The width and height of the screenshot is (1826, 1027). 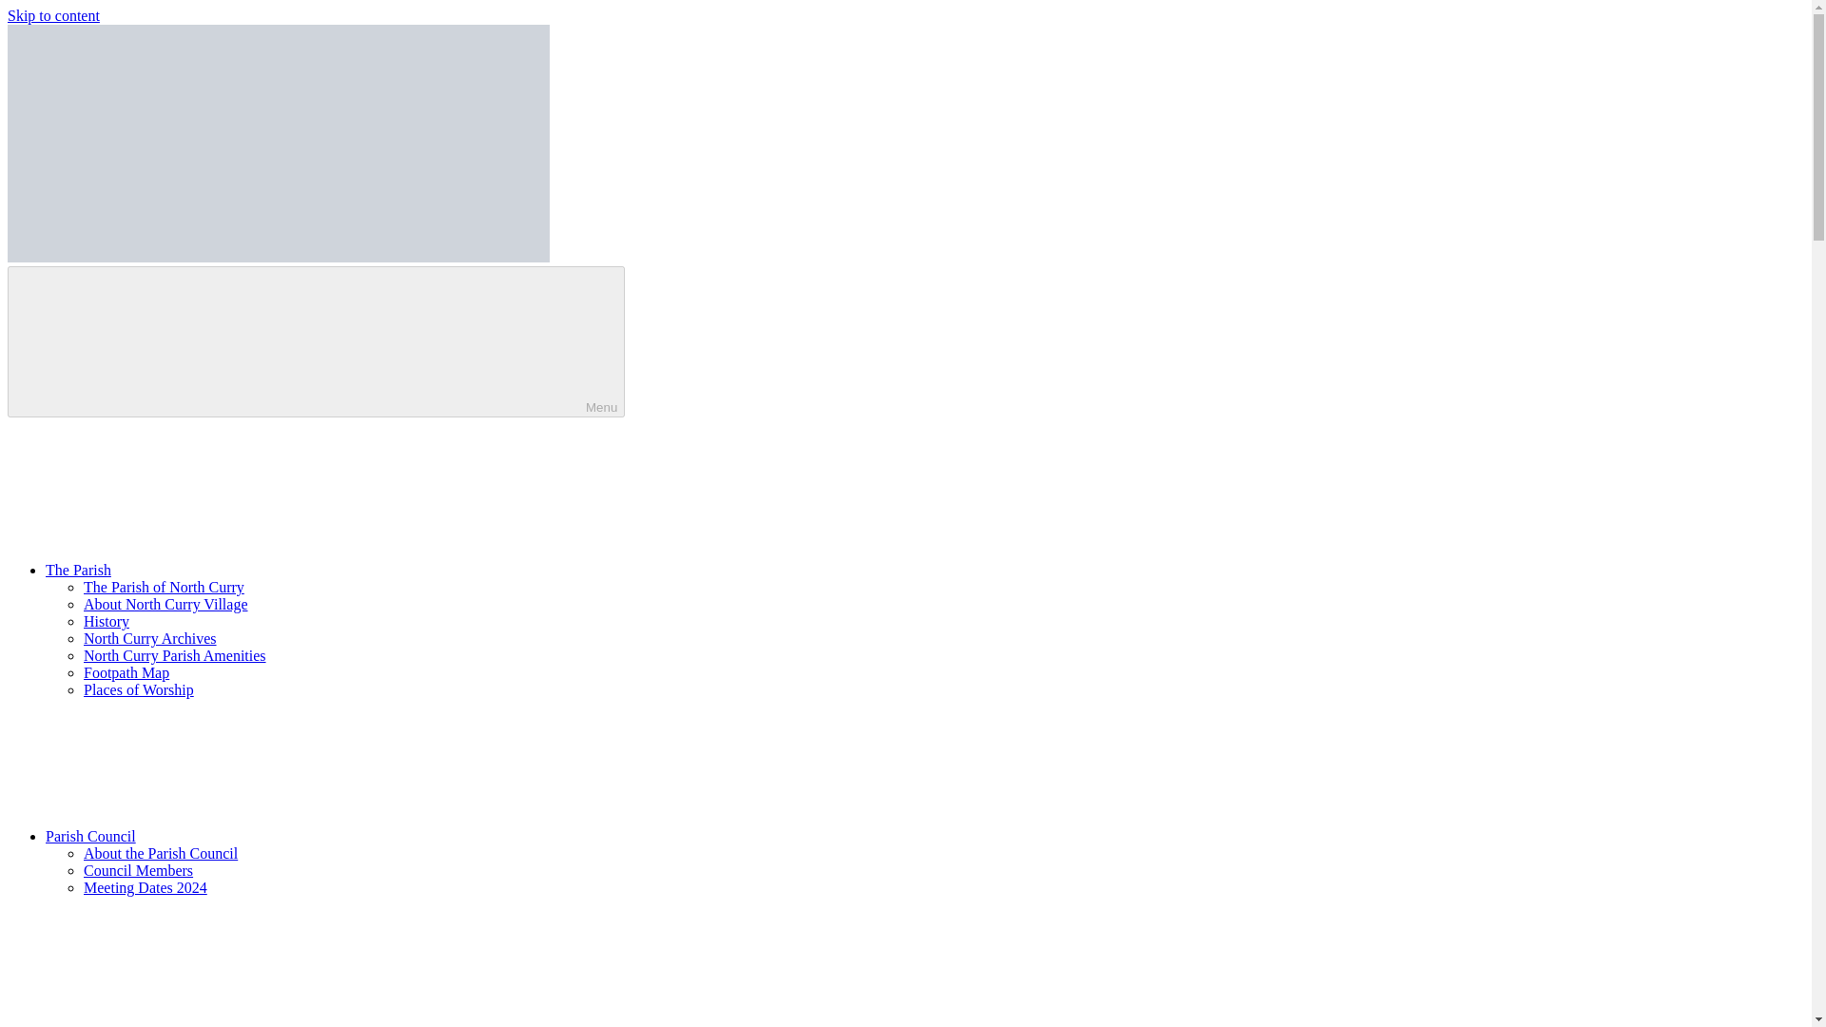 What do you see at coordinates (139, 871) in the screenshot?
I see `Council Members` at bounding box center [139, 871].